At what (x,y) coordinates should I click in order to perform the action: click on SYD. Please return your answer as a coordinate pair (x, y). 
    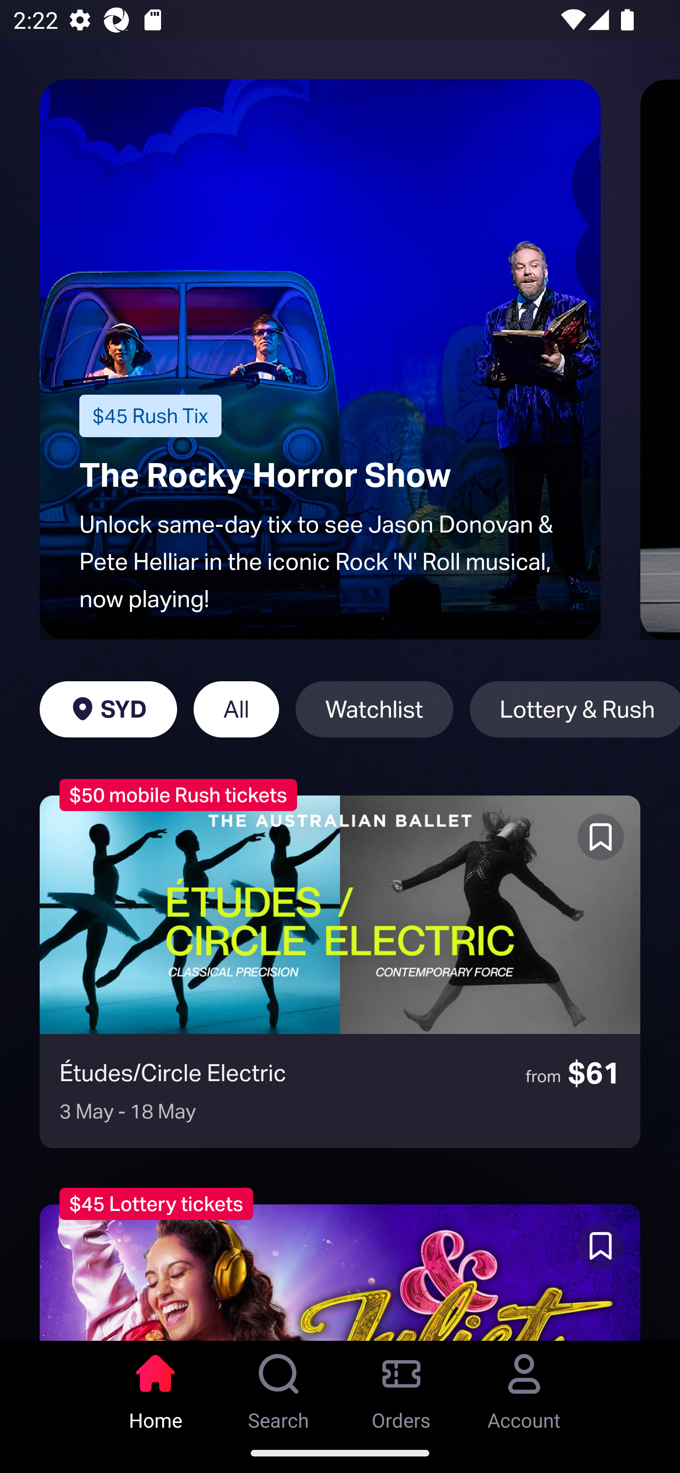
    Looking at the image, I should click on (108, 709).